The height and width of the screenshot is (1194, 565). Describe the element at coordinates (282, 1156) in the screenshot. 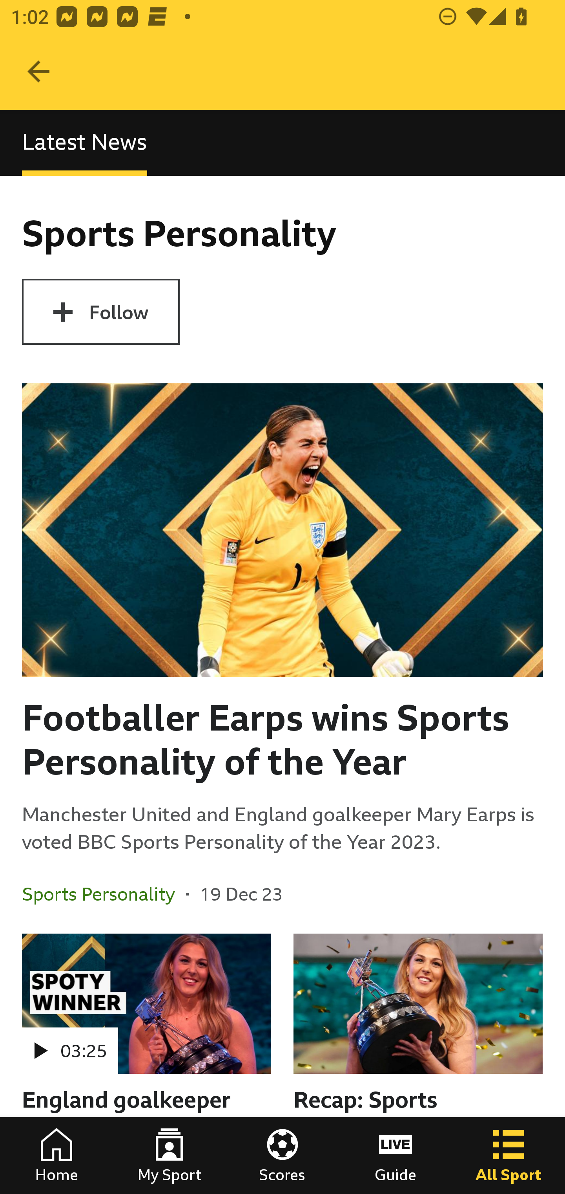

I see `Scores` at that location.